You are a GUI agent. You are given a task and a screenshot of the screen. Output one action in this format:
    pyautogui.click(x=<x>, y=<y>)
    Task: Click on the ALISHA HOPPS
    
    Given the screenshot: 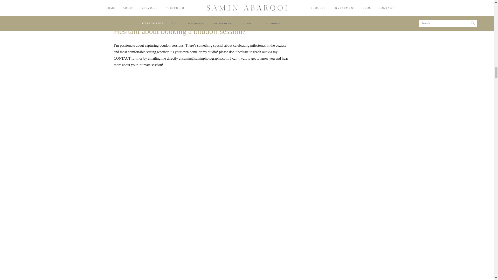 What is the action you would take?
    pyautogui.click(x=221, y=7)
    